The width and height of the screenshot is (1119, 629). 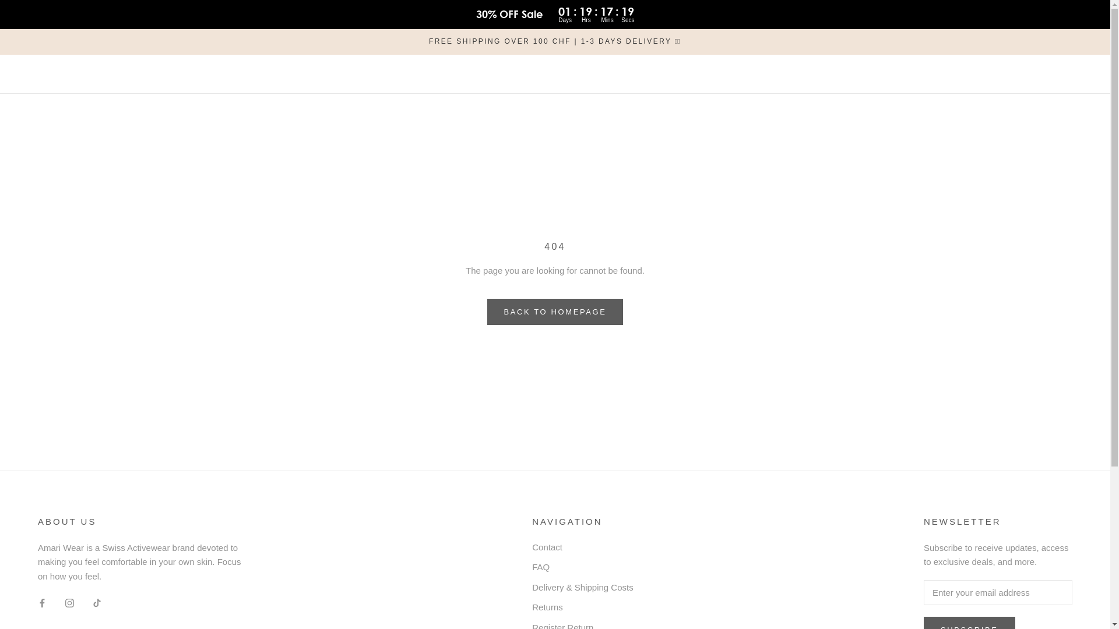 What do you see at coordinates (583, 567) in the screenshot?
I see `FAQ` at bounding box center [583, 567].